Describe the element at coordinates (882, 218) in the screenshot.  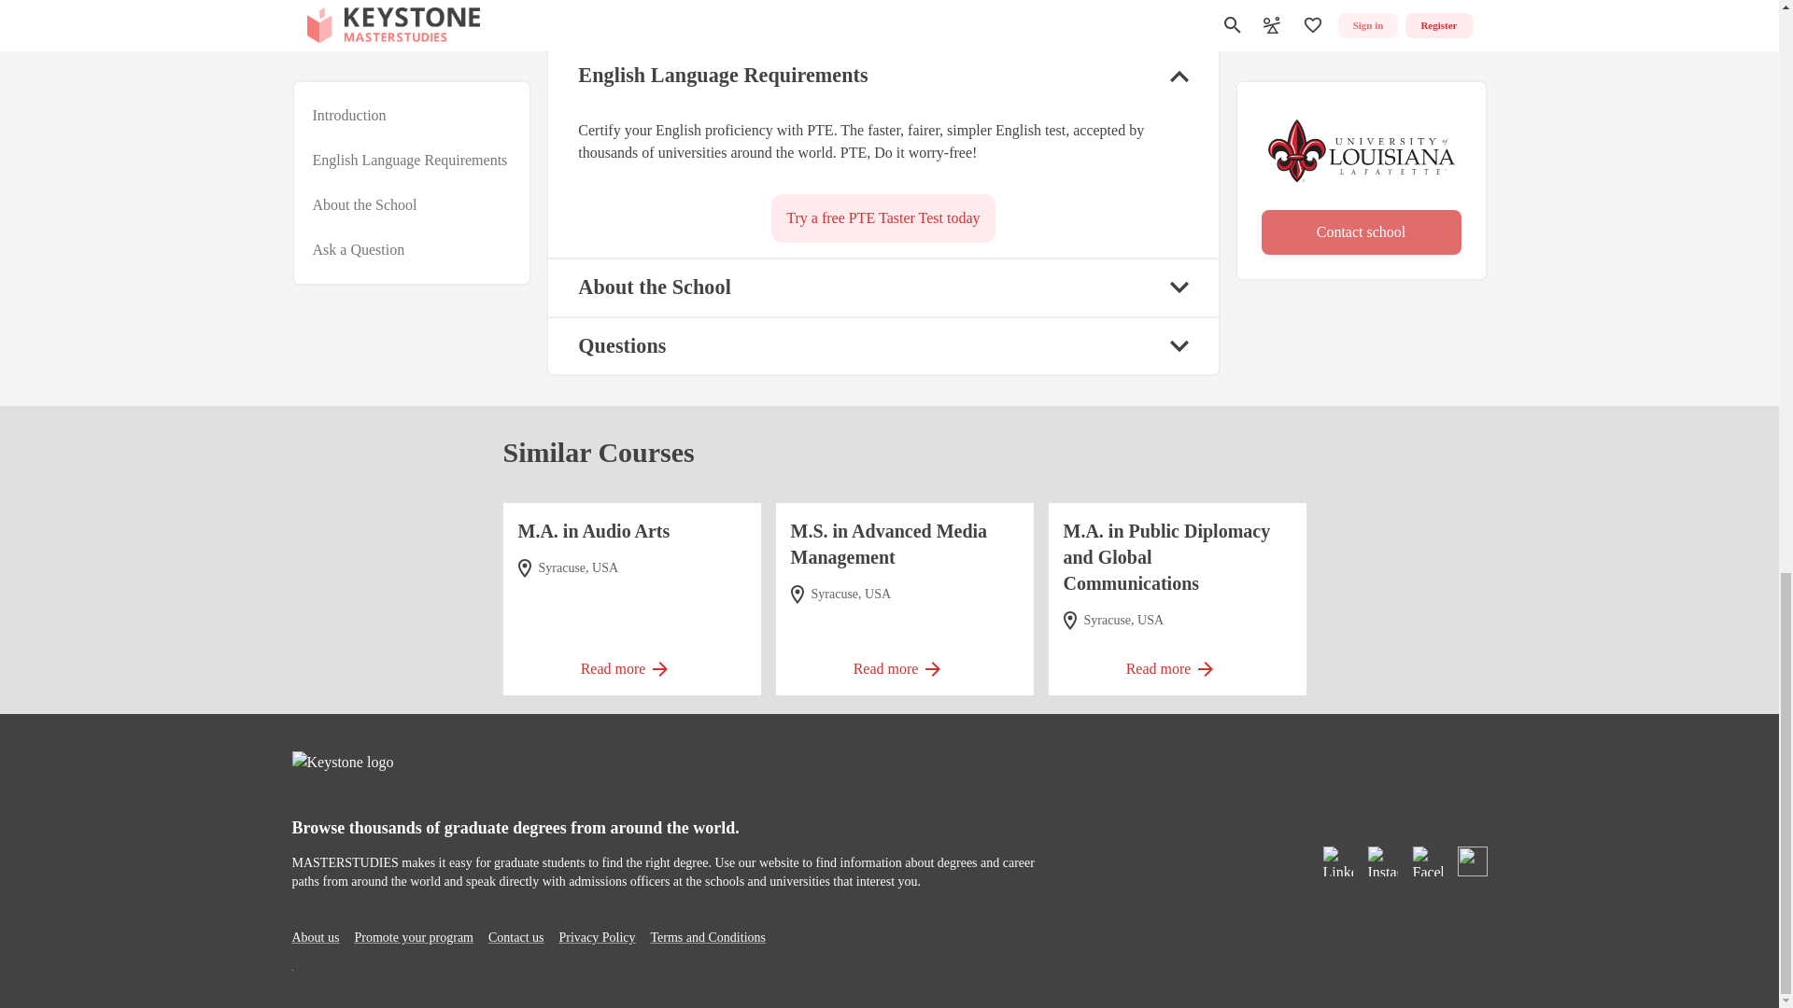
I see `Try a free PTE Taster Test today` at that location.